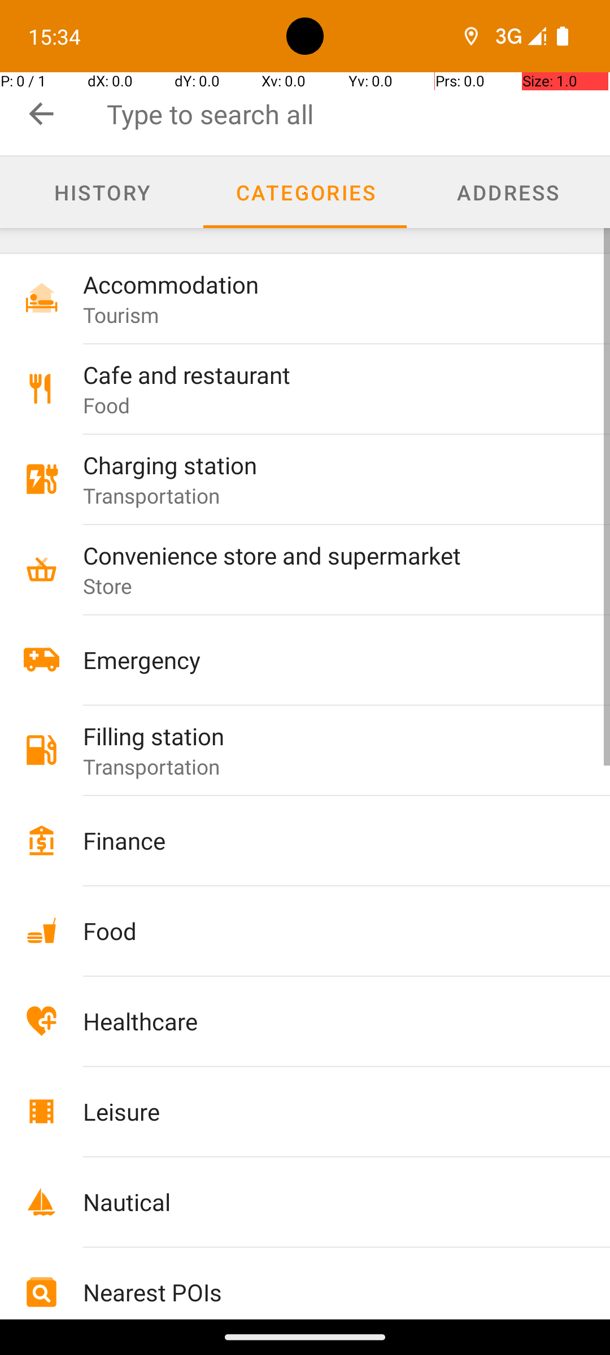 This screenshot has width=610, height=1355. I want to click on Cafe and restaurant, so click(323, 375).